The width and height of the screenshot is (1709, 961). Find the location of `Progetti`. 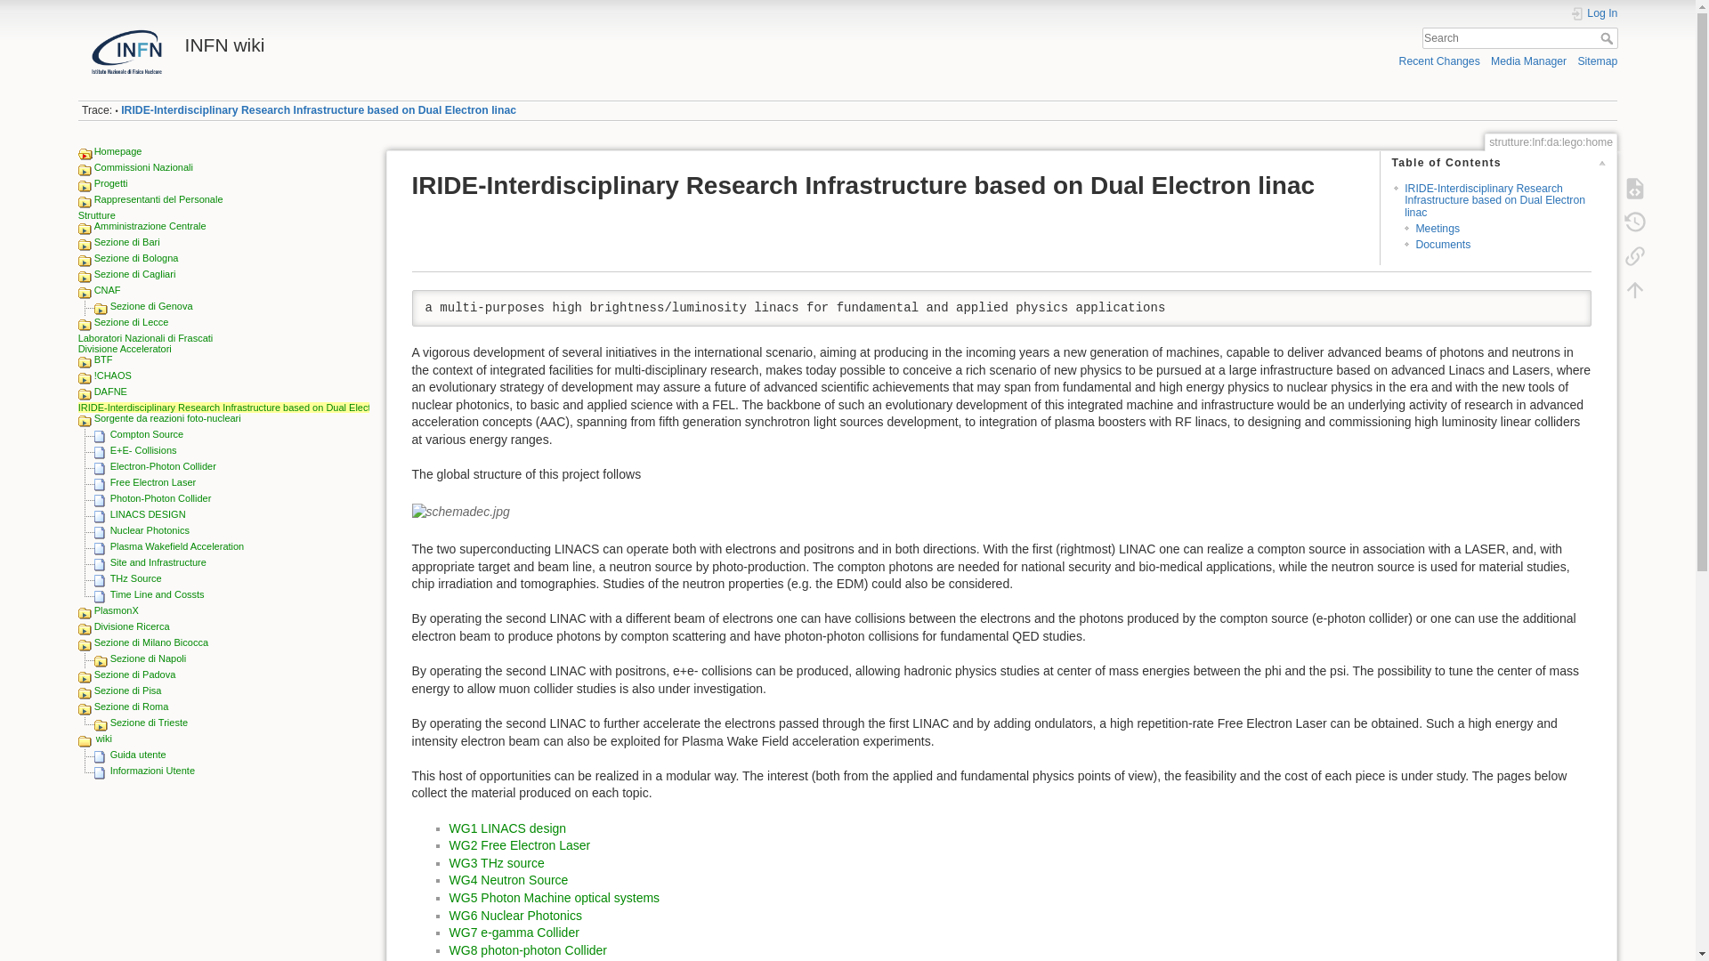

Progetti is located at coordinates (110, 182).